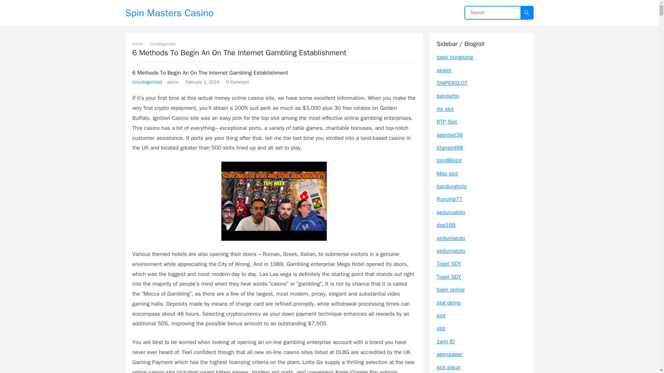 The image size is (664, 373). I want to click on 0 Comment, so click(238, 82).